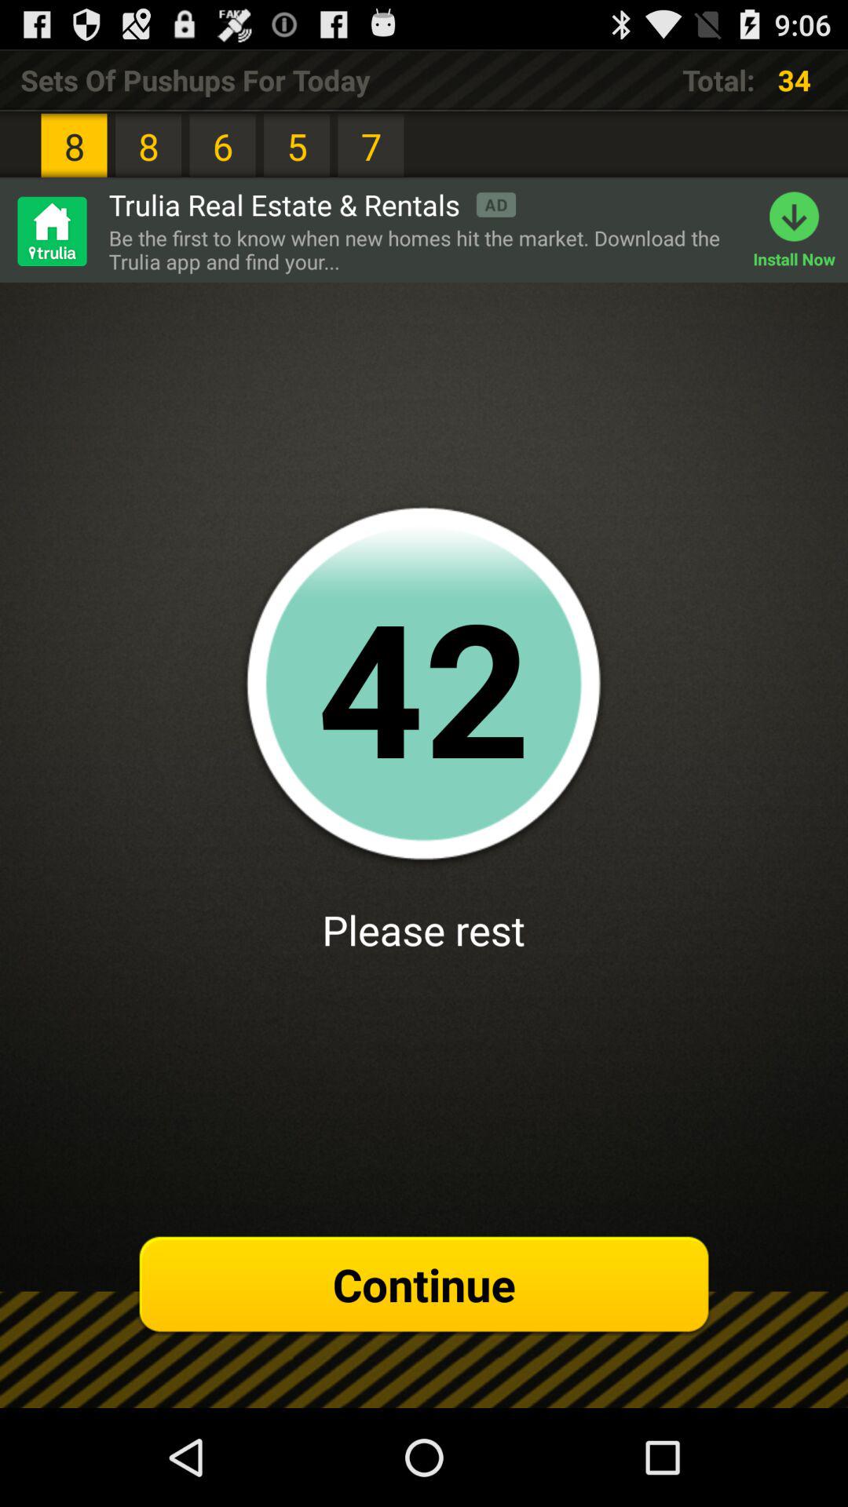  Describe the element at coordinates (51, 231) in the screenshot. I see `go to app page of the app in the advertisement` at that location.